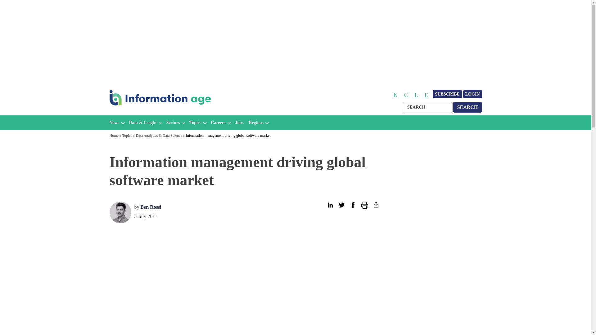 The width and height of the screenshot is (596, 335). What do you see at coordinates (341, 205) in the screenshot?
I see `Tweet this article` at bounding box center [341, 205].